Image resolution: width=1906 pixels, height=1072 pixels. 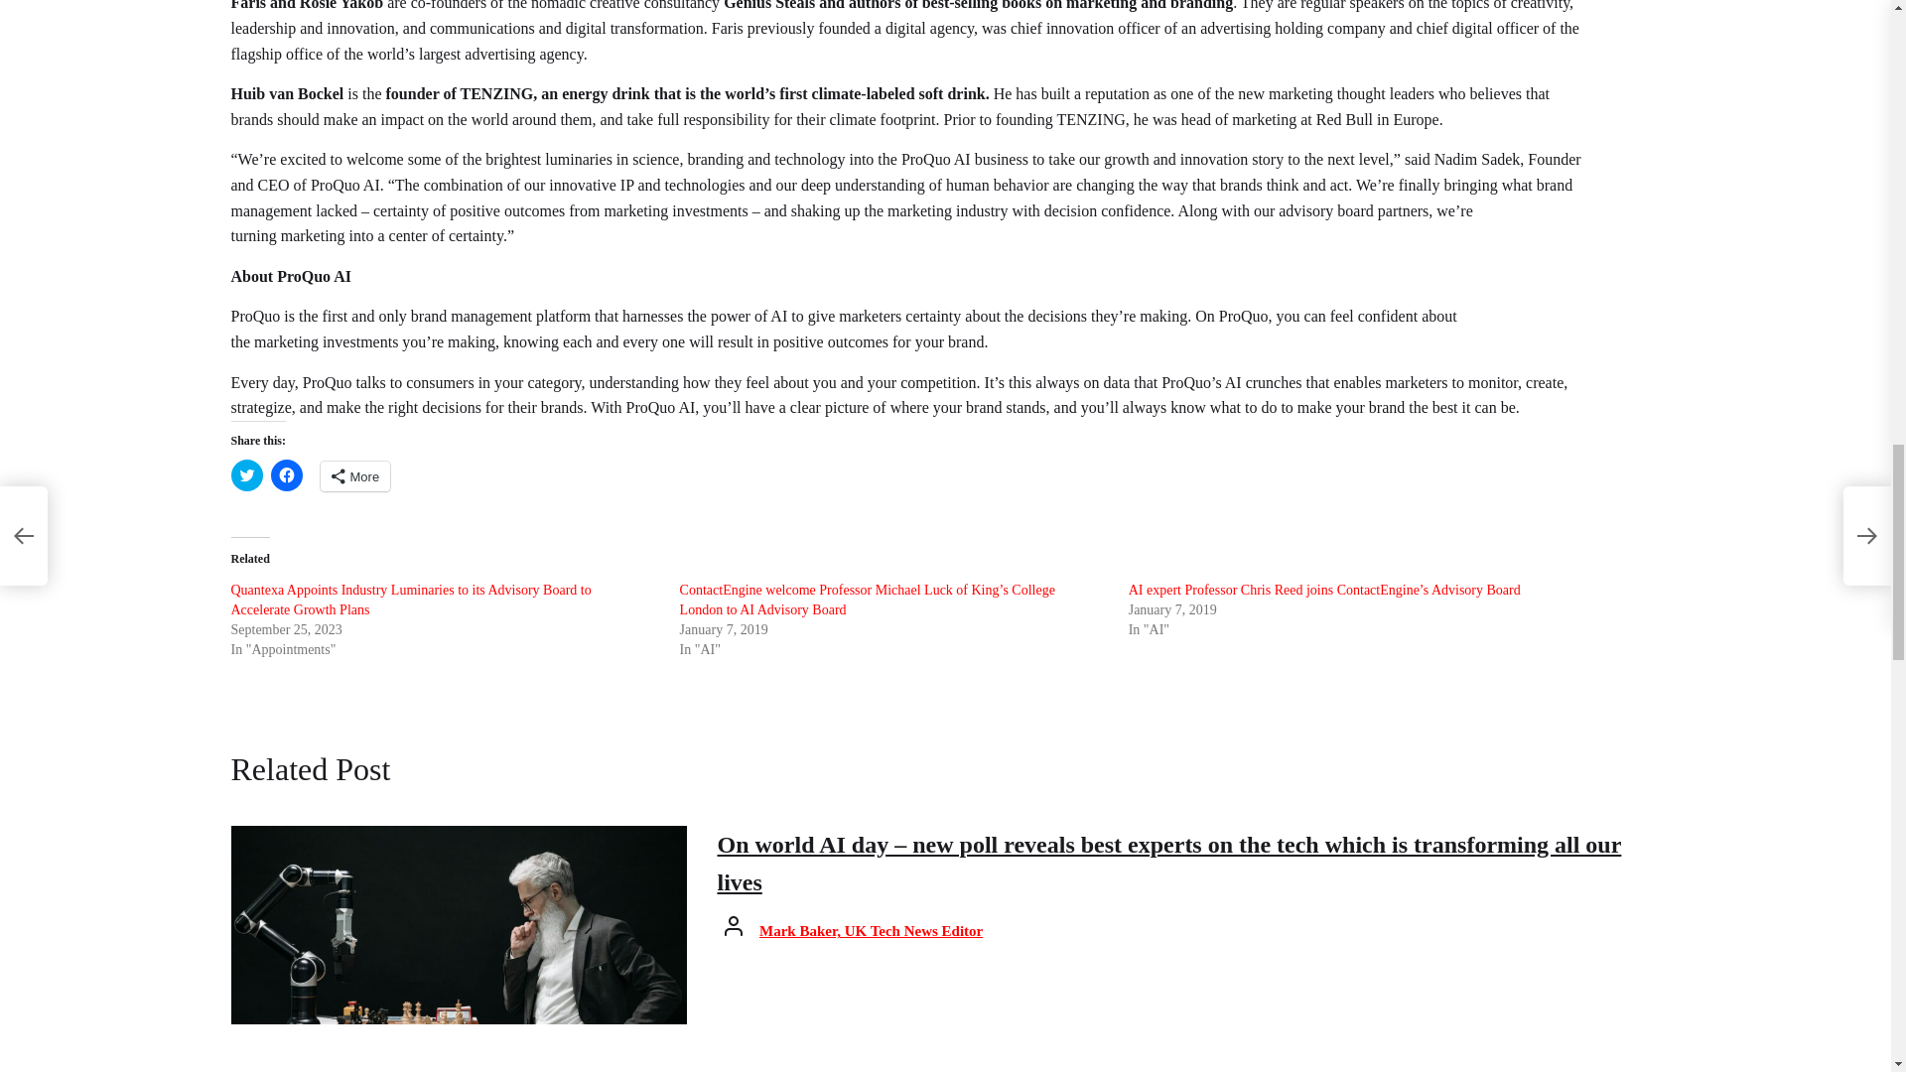 I want to click on Click to share on Twitter, so click(x=246, y=474).